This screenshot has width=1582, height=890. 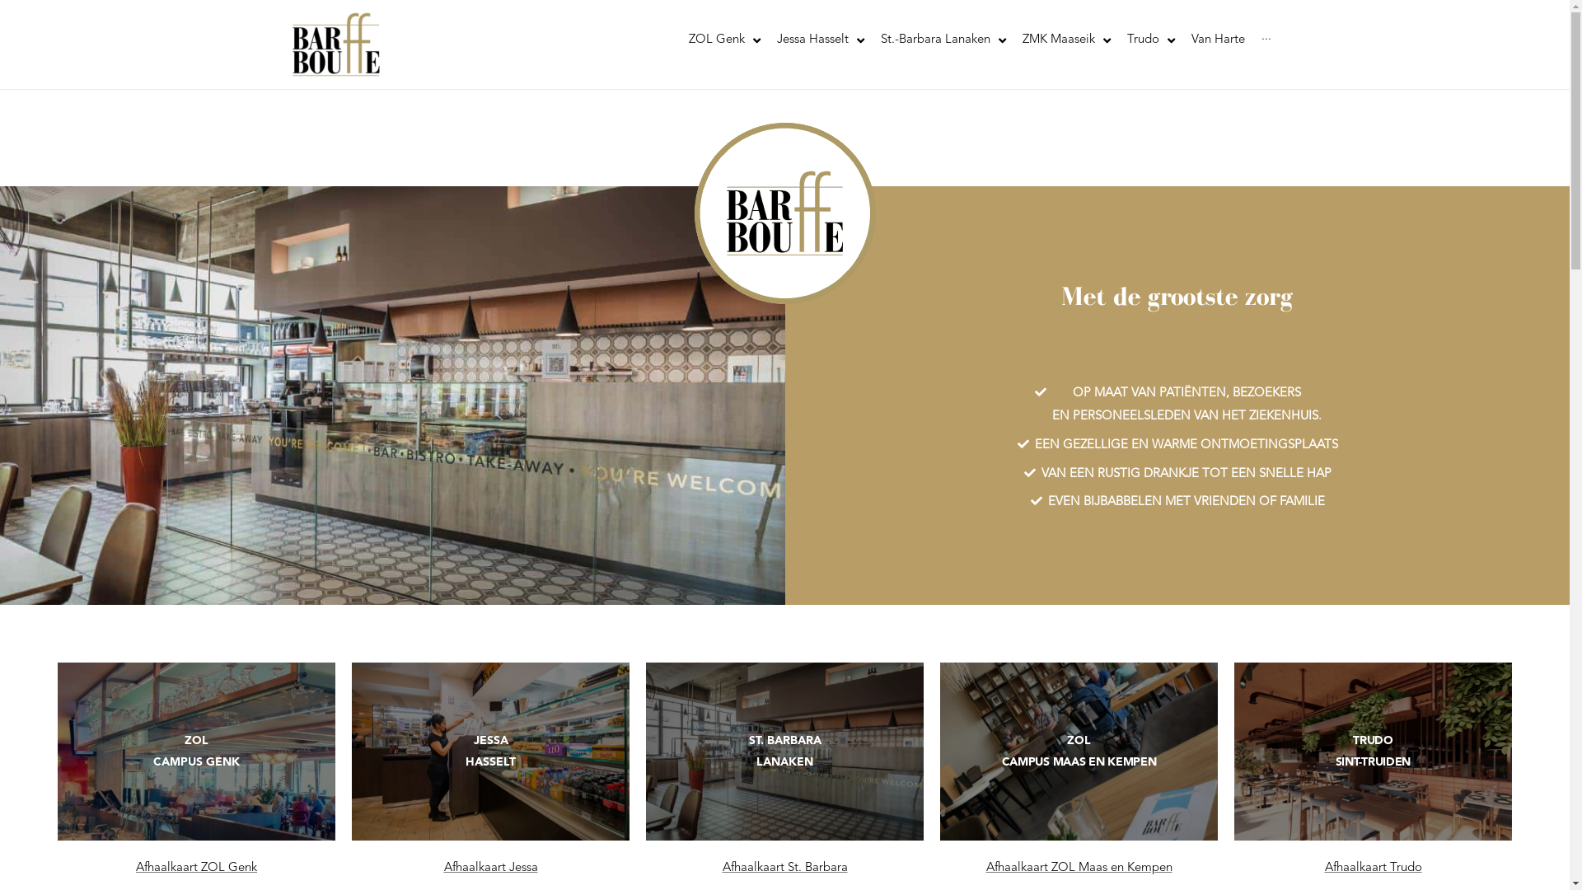 What do you see at coordinates (1218, 40) in the screenshot?
I see `Van Harte` at bounding box center [1218, 40].